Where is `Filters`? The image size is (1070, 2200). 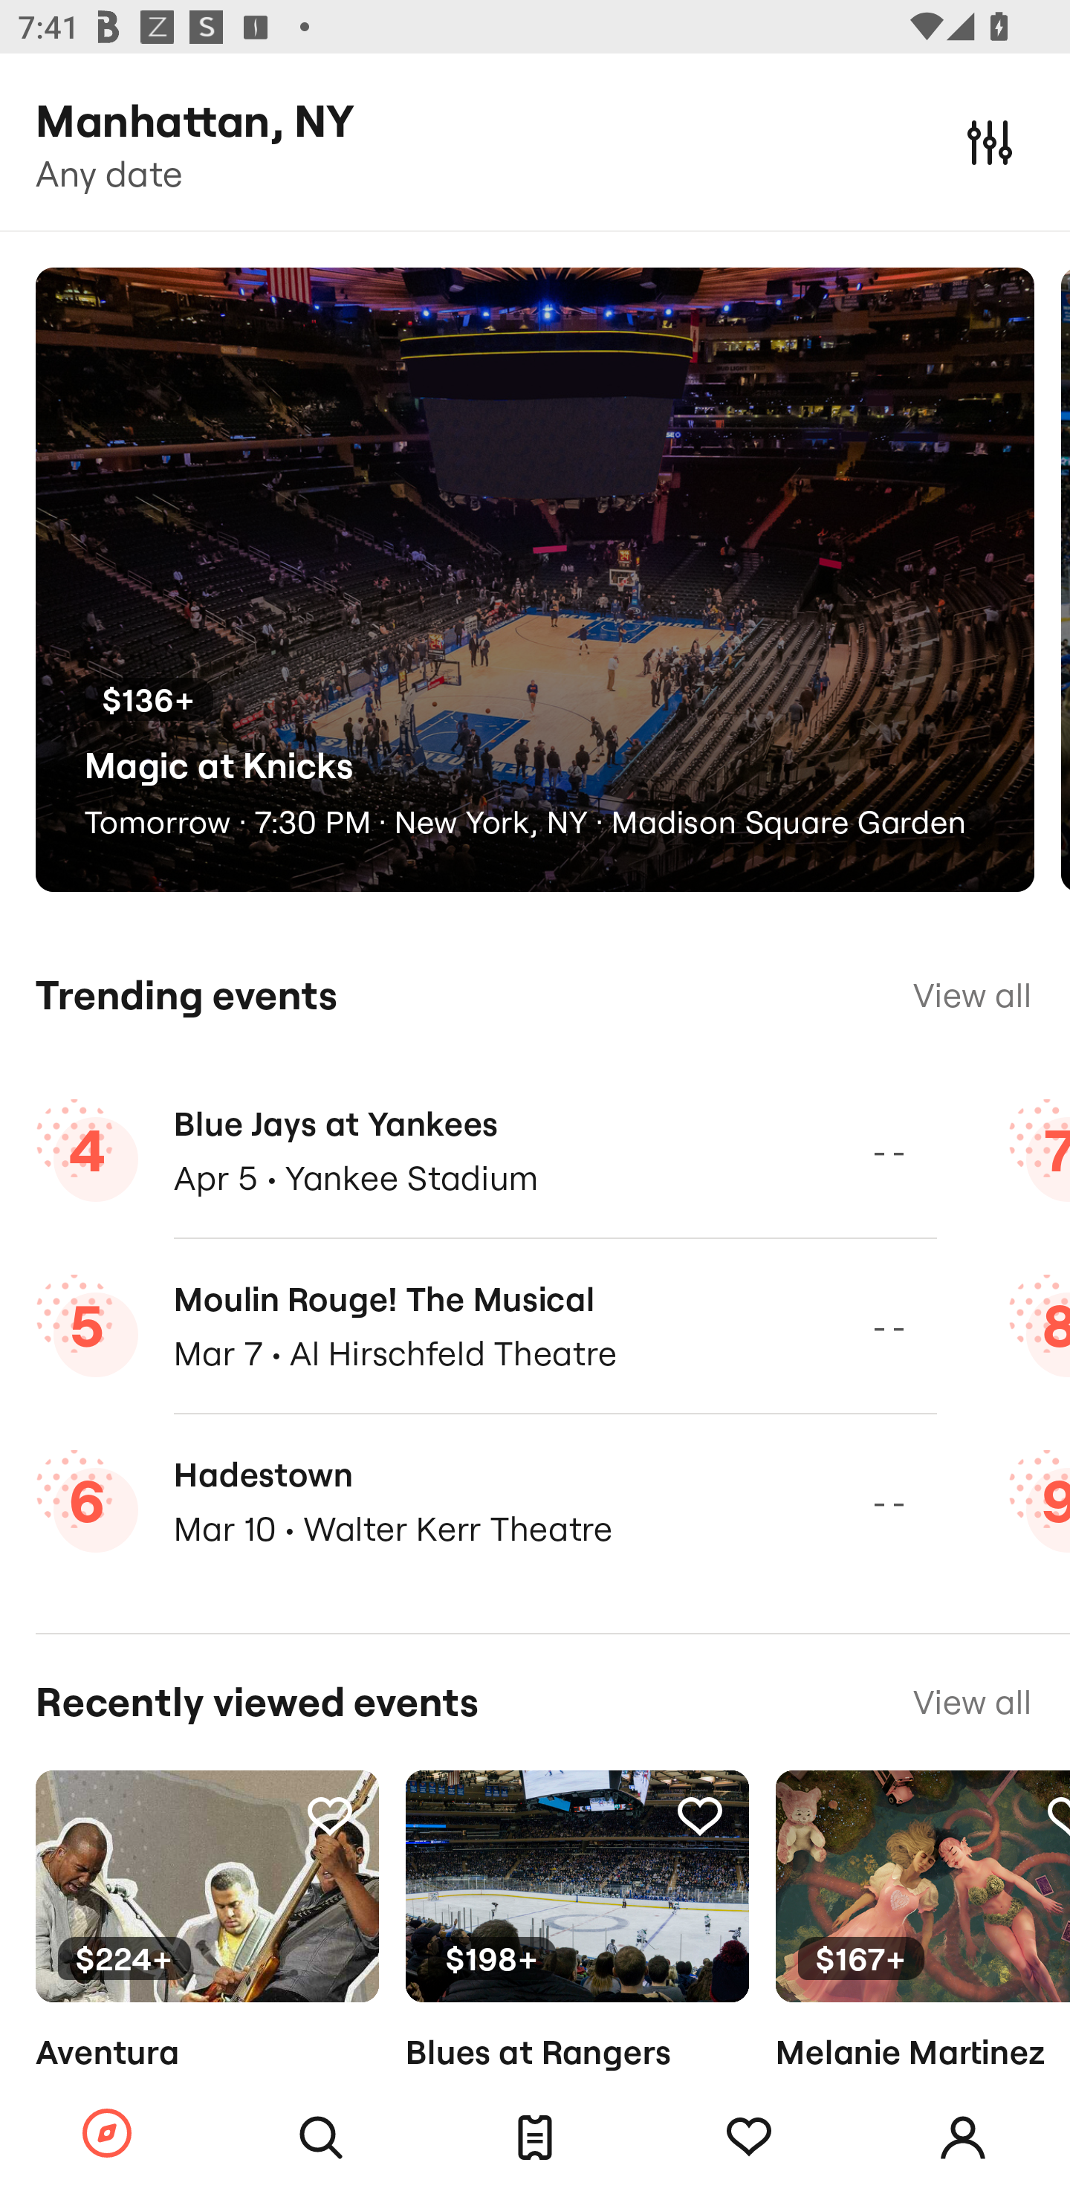 Filters is located at coordinates (990, 141).